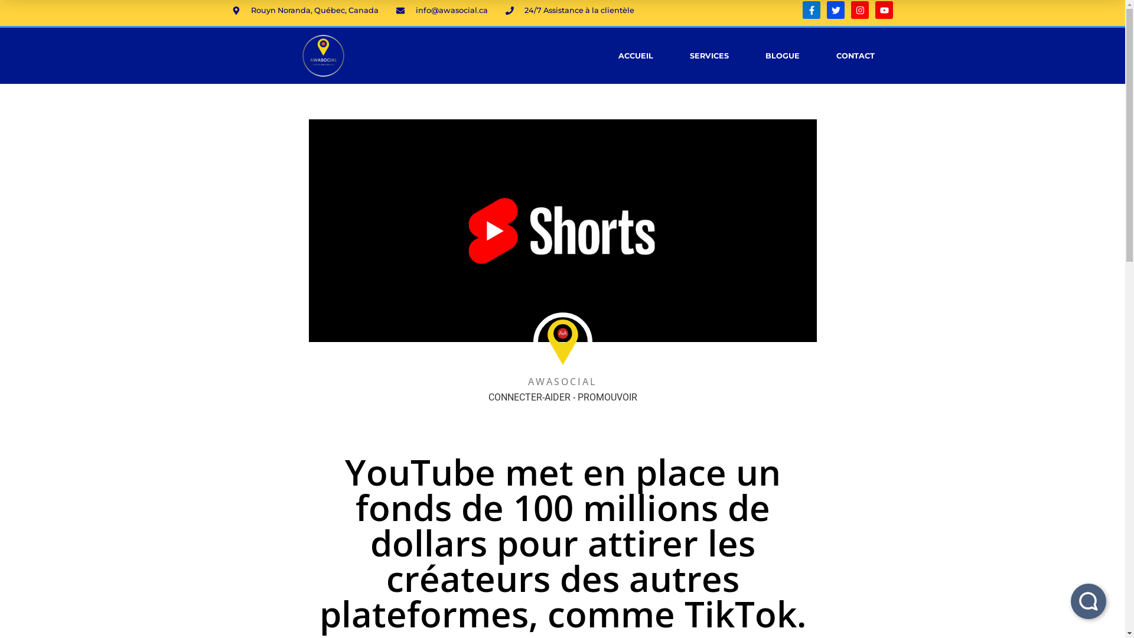  I want to click on ACCUEIL, so click(636, 56).